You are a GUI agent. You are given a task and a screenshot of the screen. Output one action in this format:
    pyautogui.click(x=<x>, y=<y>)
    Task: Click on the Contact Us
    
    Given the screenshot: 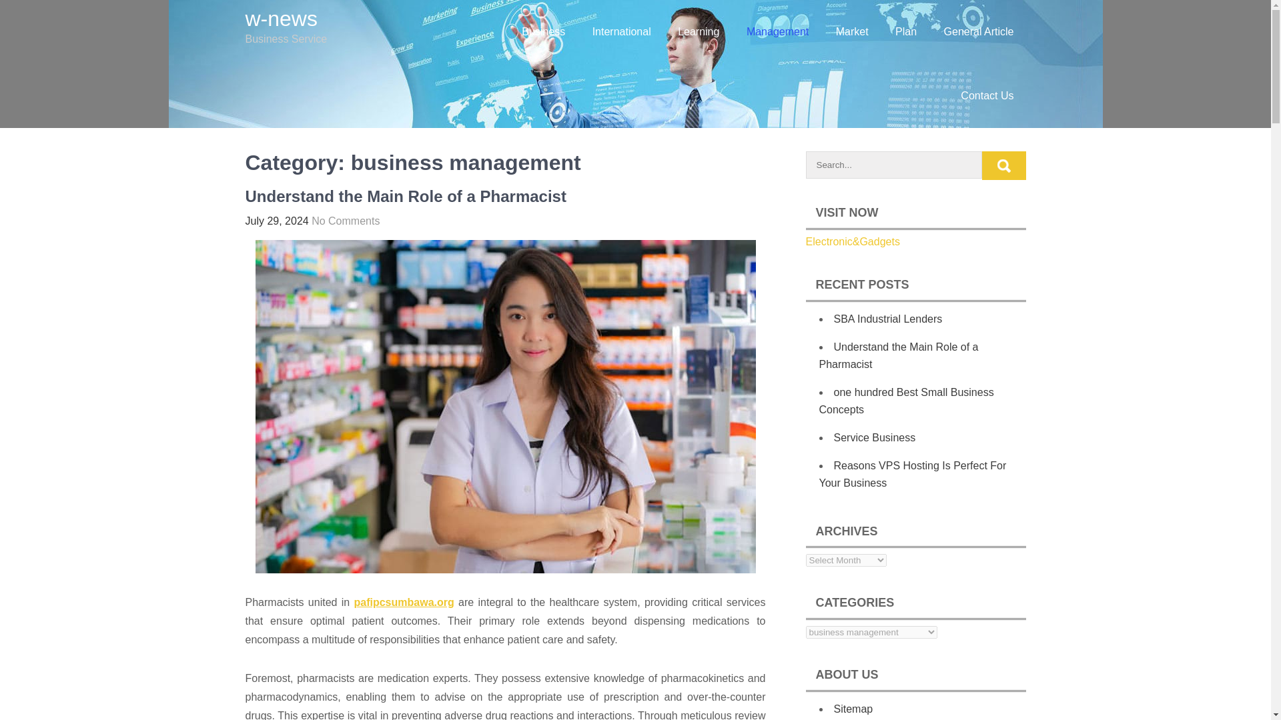 What is the action you would take?
    pyautogui.click(x=987, y=96)
    